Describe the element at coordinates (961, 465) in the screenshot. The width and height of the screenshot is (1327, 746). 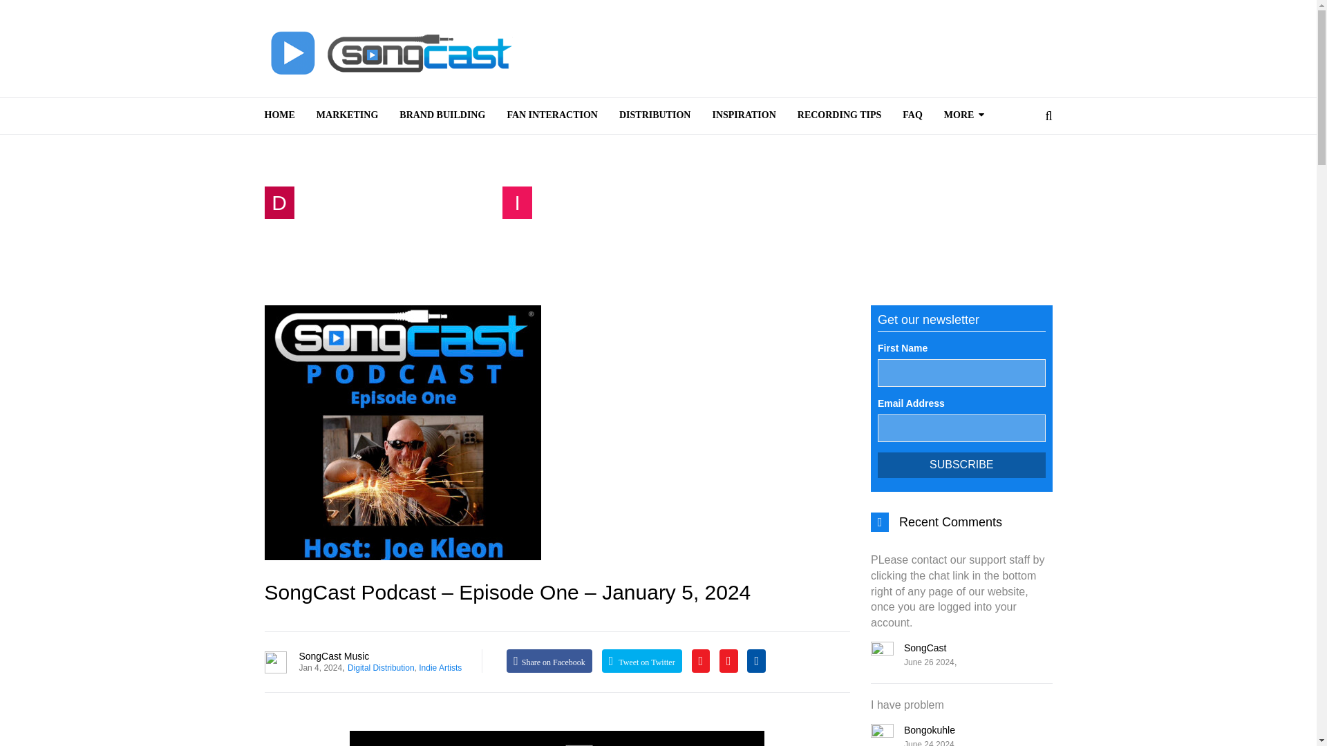
I see `Subscribe` at that location.